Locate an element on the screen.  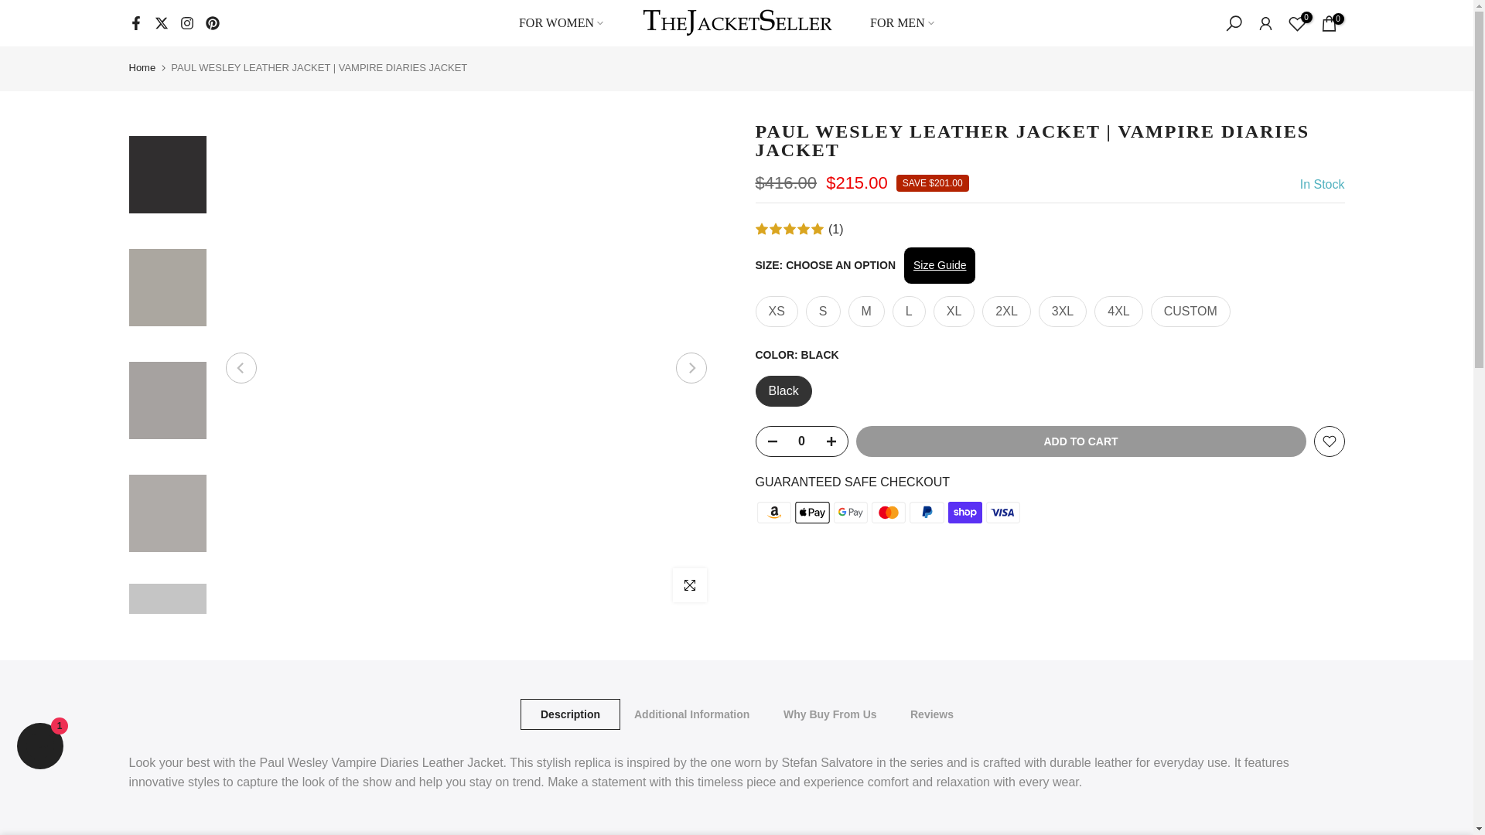
FOR WOMEN is located at coordinates (560, 23).